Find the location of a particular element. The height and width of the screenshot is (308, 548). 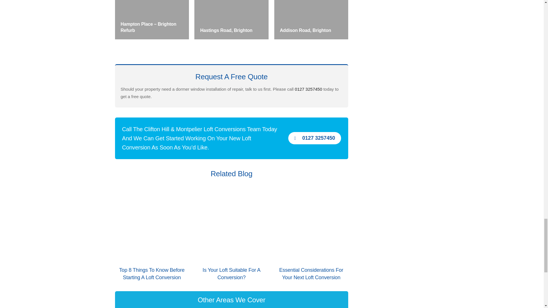

Top 8 Things to Know Before Starting a Loft Conversion is located at coordinates (151, 225).